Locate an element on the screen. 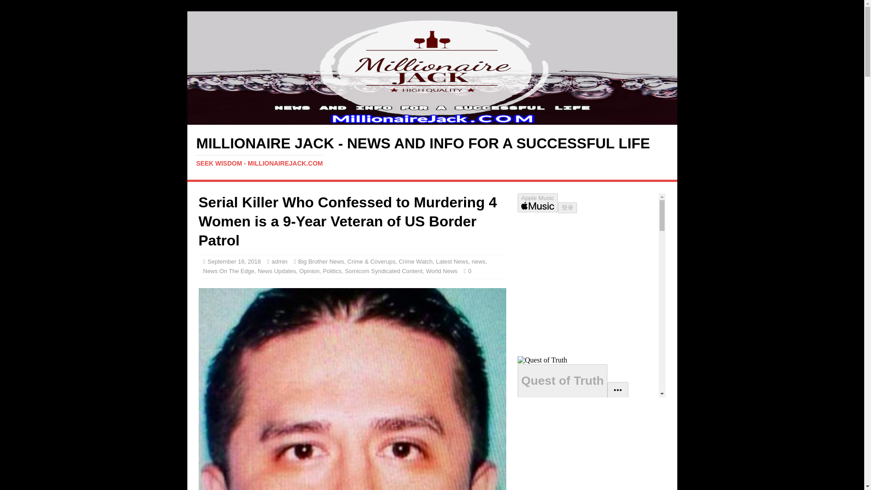 This screenshot has height=490, width=871. Millionaire Jack - News And Info For A Successful Life is located at coordinates (432, 152).